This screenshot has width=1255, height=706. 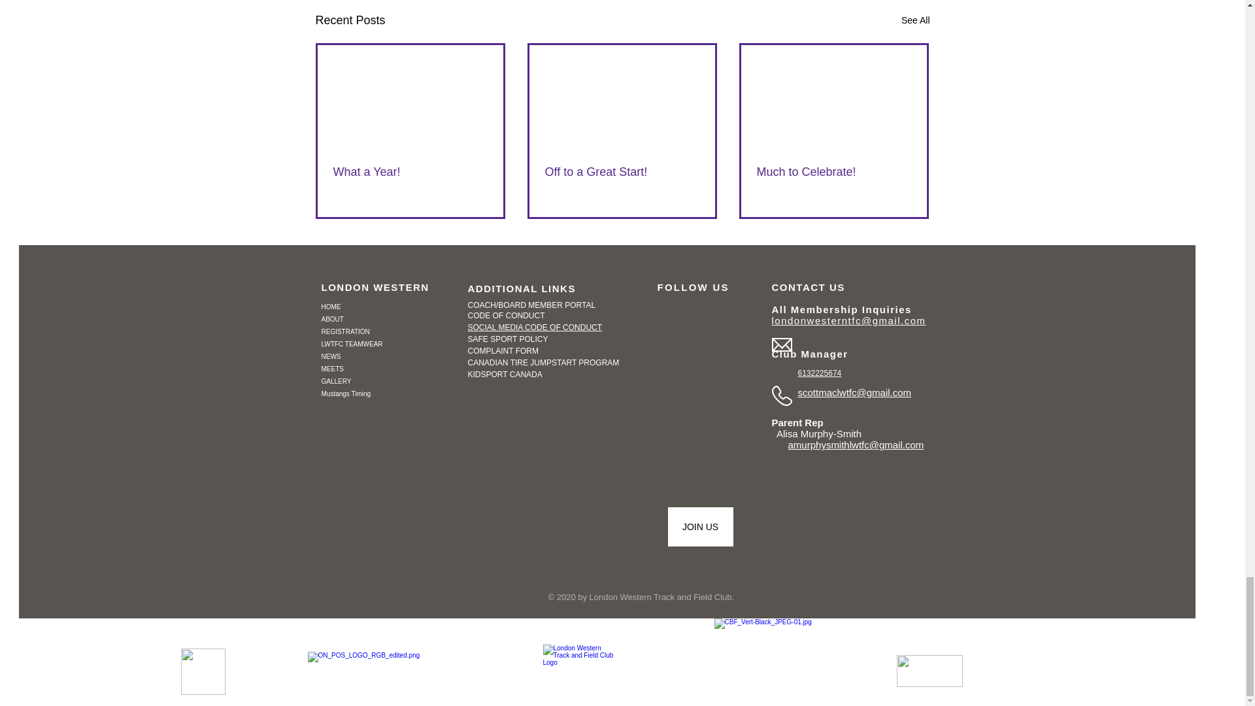 What do you see at coordinates (380, 307) in the screenshot?
I see `HOME` at bounding box center [380, 307].